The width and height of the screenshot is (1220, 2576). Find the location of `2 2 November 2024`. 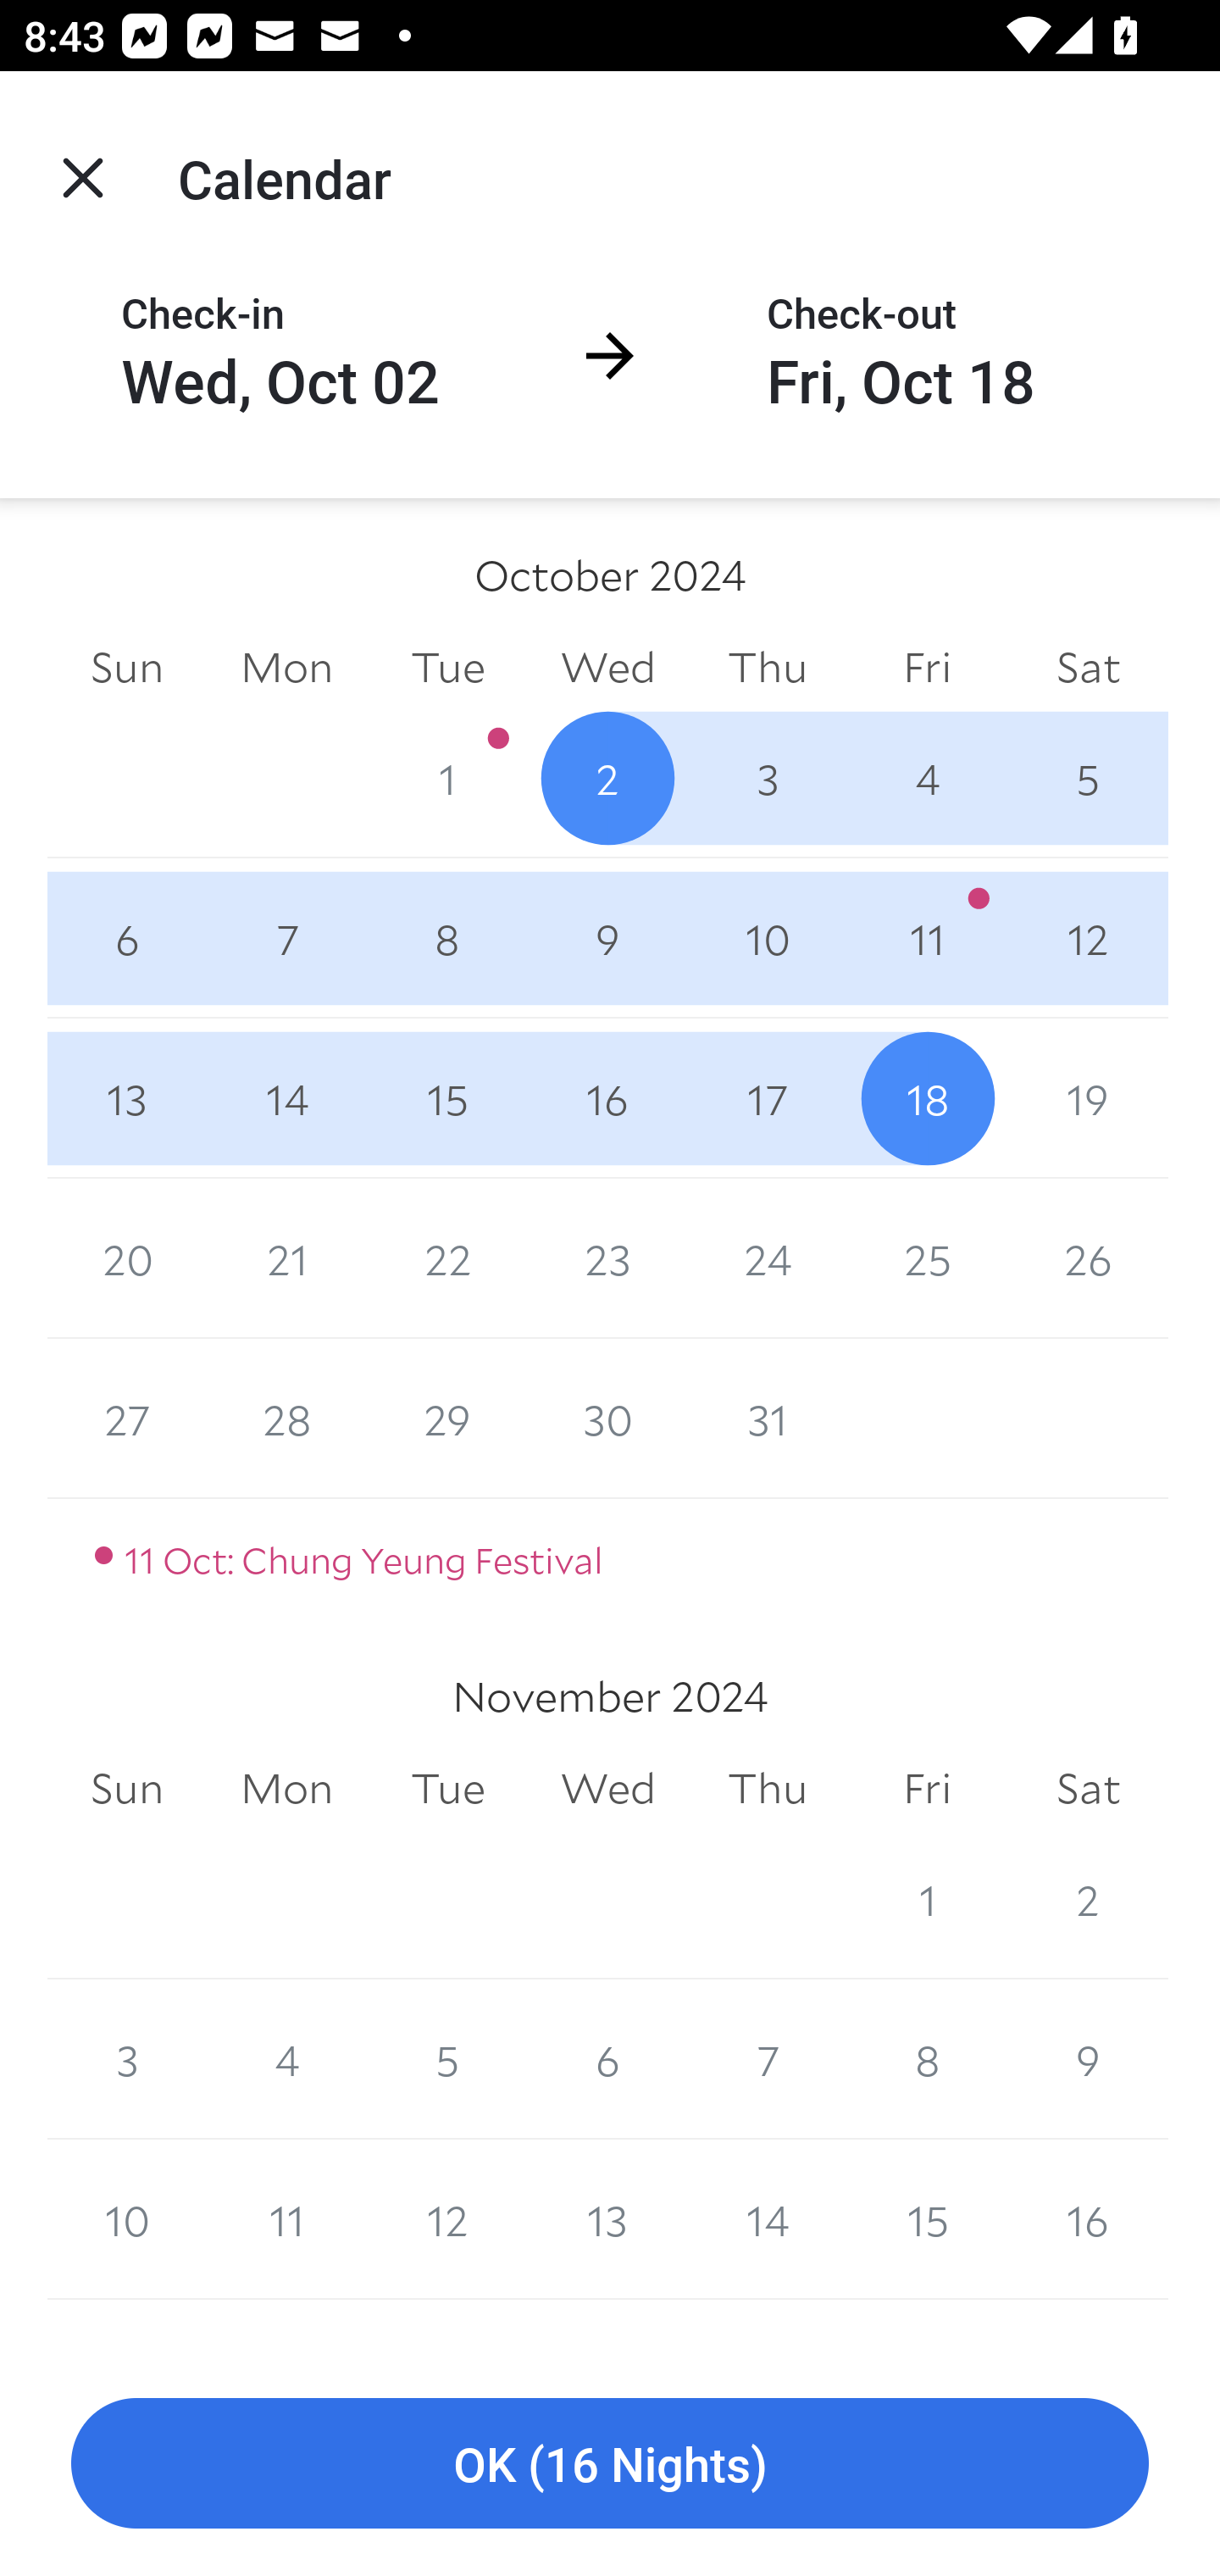

2 2 November 2024 is located at coordinates (1088, 1898).